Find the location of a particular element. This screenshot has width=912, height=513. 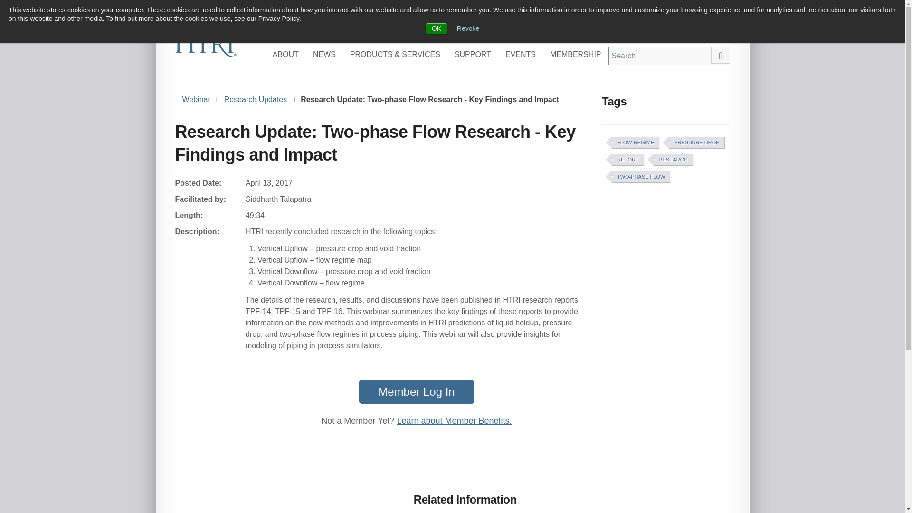

NEWS is located at coordinates (324, 54).